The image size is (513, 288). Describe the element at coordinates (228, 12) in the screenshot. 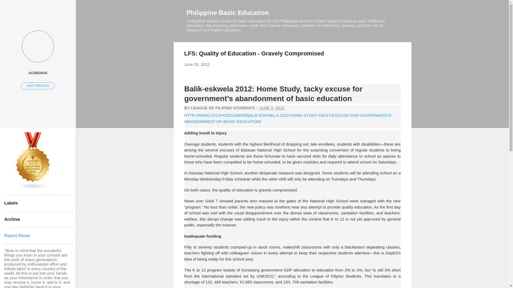

I see `Philippine Basic Education` at that location.